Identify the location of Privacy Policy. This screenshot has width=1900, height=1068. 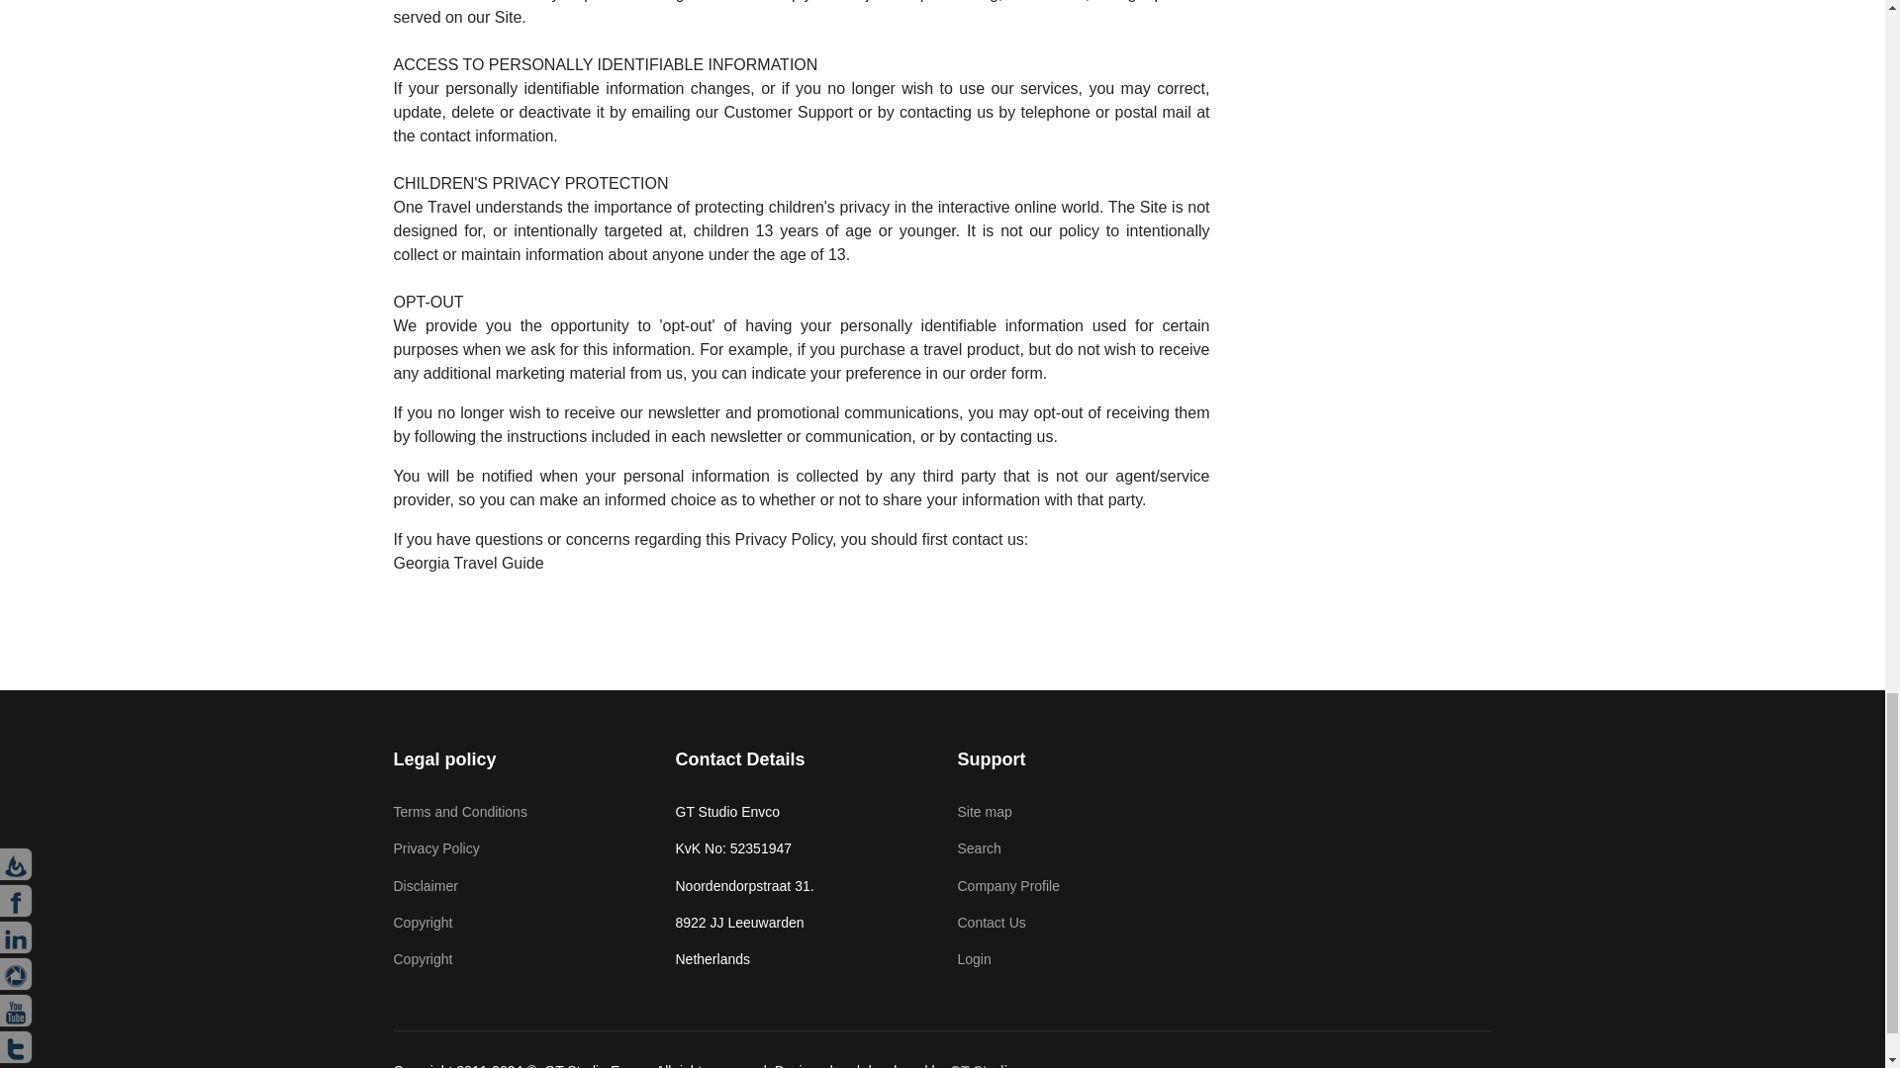
(519, 848).